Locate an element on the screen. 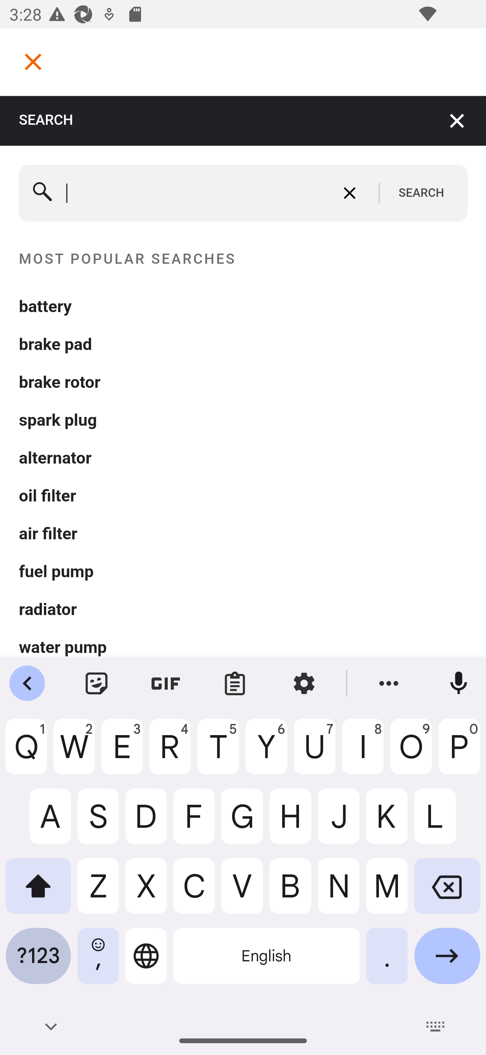  water pump is located at coordinates (244, 647).